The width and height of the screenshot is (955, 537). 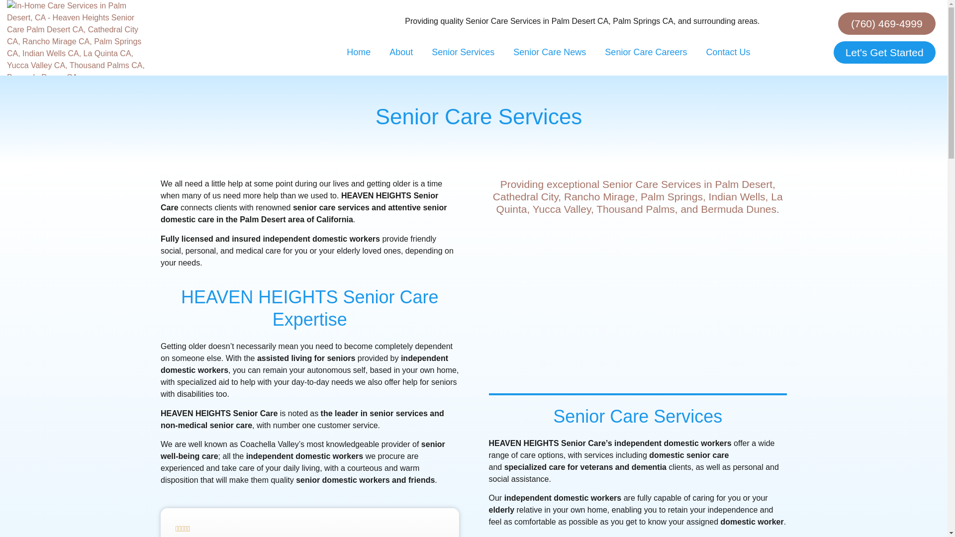 What do you see at coordinates (401, 52) in the screenshot?
I see `About` at bounding box center [401, 52].